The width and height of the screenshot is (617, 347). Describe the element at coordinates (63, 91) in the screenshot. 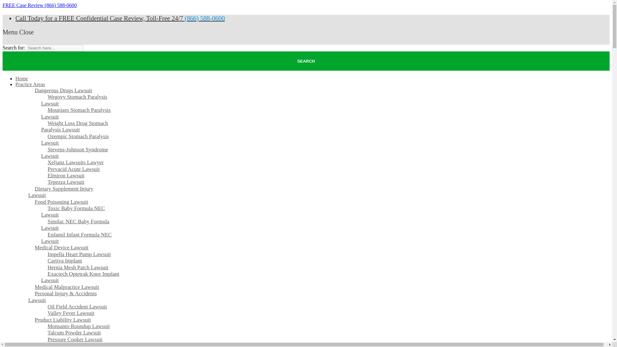

I see `Dangerous Drugs Lawsuit` at that location.